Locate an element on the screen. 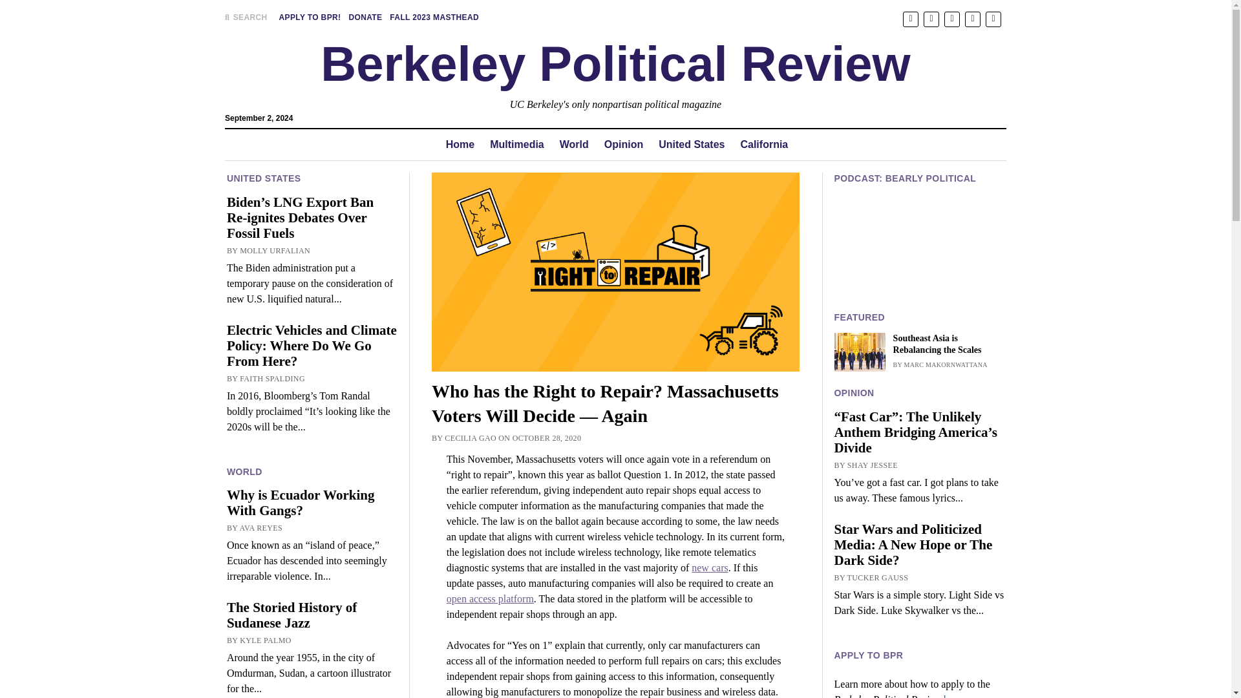 The height and width of the screenshot is (698, 1241). The Storied History of Sudanese Jazz is located at coordinates (312, 615).